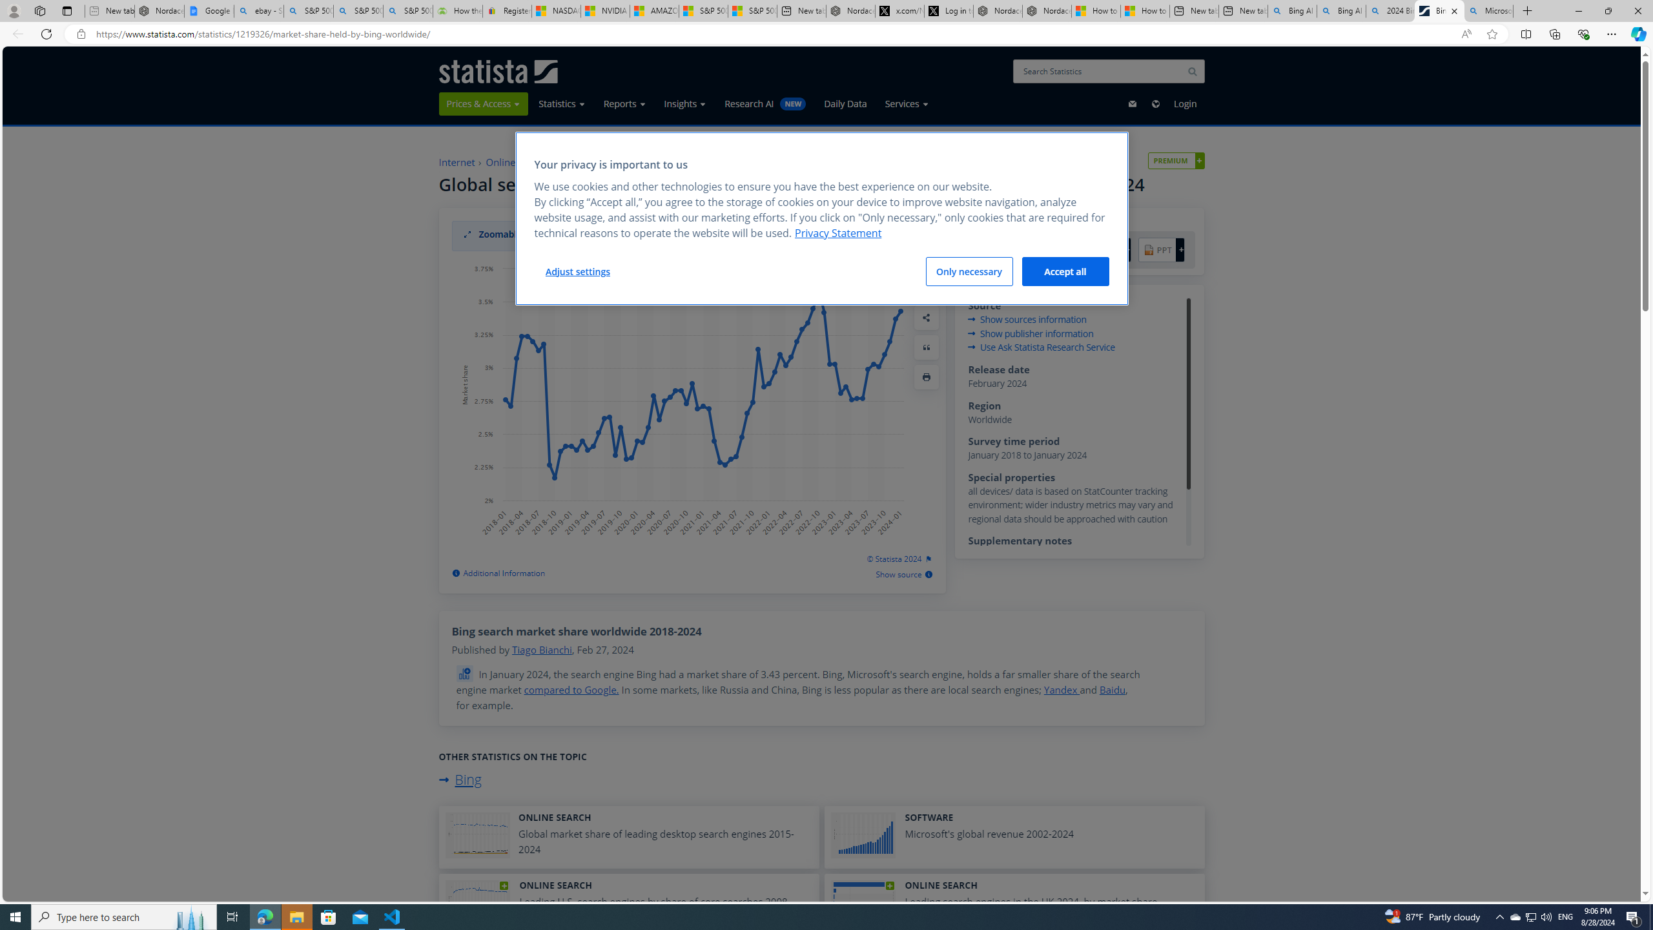 Image resolution: width=1653 pixels, height=930 pixels. What do you see at coordinates (1186, 103) in the screenshot?
I see `Login` at bounding box center [1186, 103].